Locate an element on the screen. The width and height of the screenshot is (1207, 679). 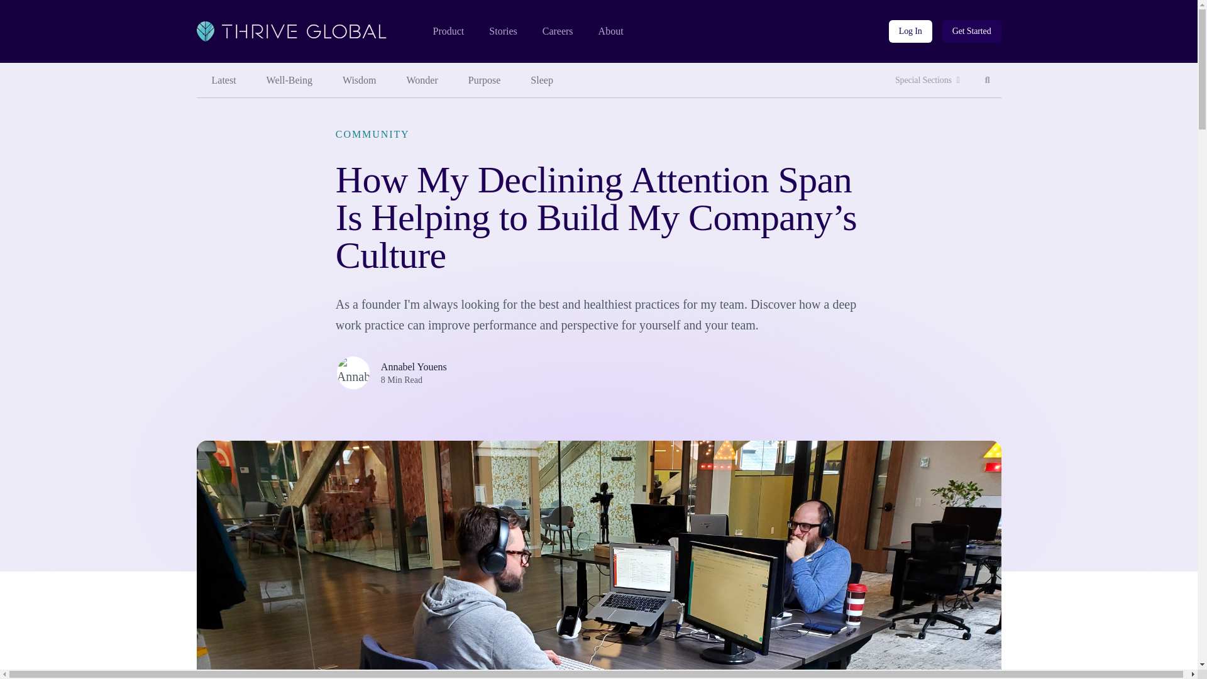
Careers is located at coordinates (988, 80).